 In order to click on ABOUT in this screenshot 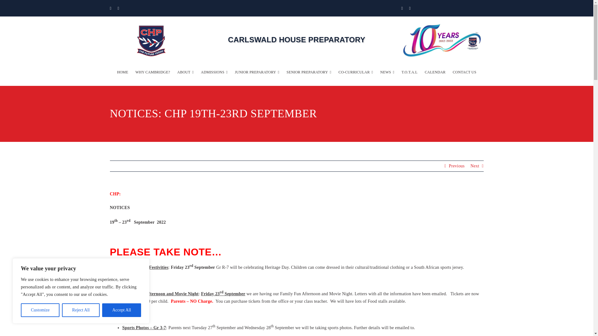, I will do `click(185, 72)`.